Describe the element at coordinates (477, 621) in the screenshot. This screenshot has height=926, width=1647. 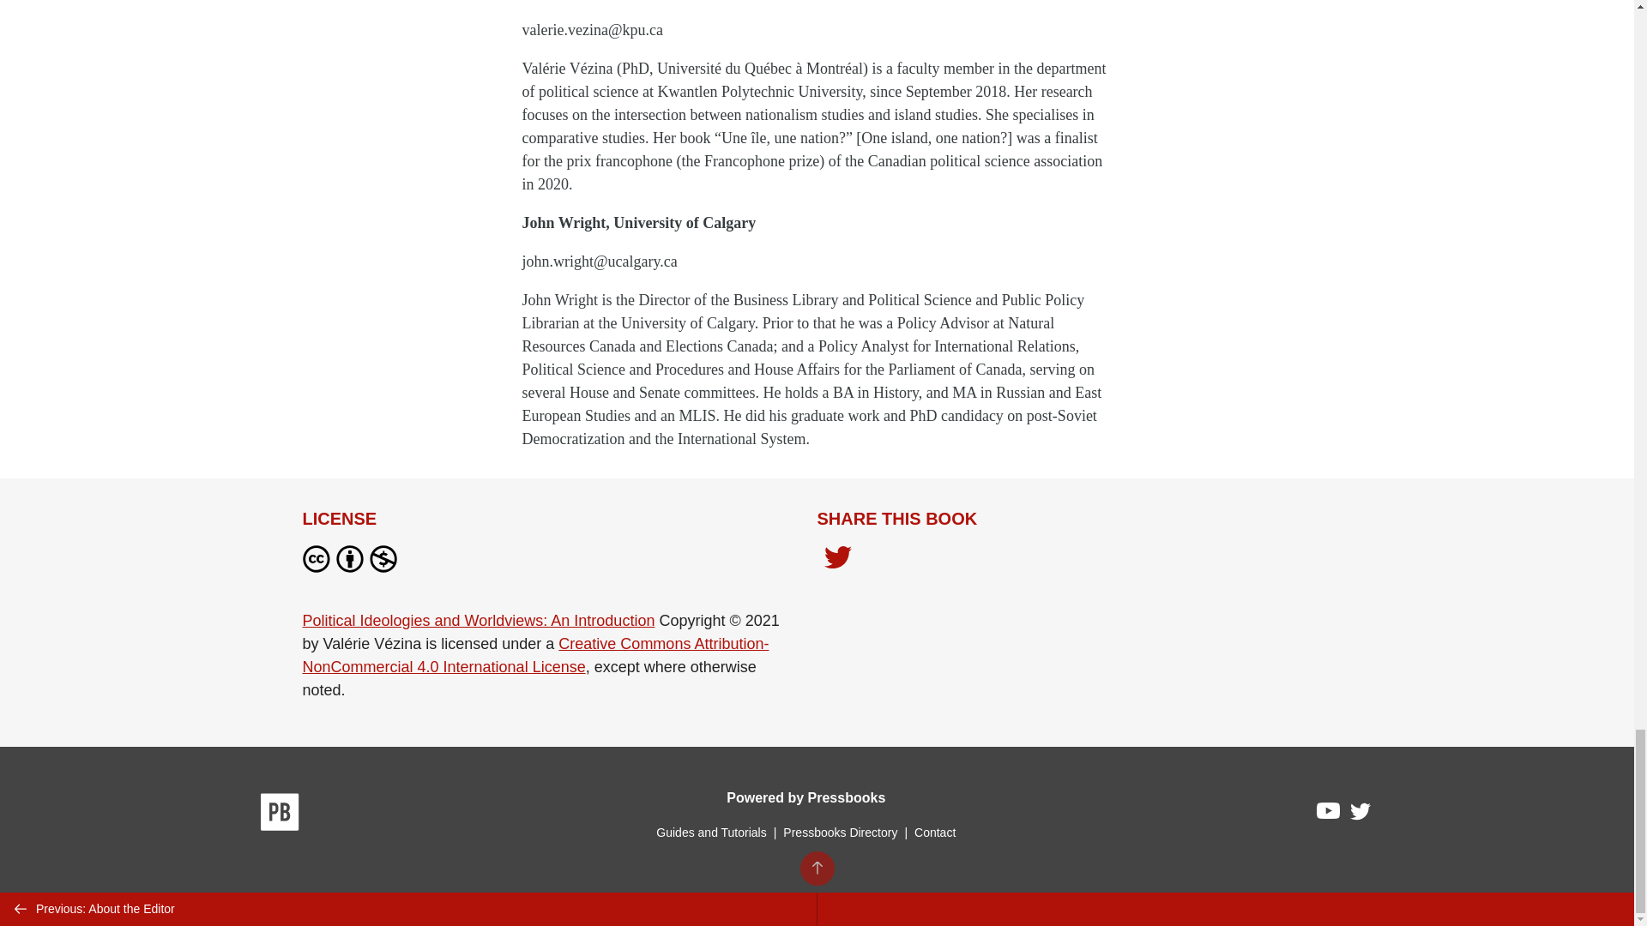
I see `Political Ideologies and Worldviews: An Introduction` at that location.